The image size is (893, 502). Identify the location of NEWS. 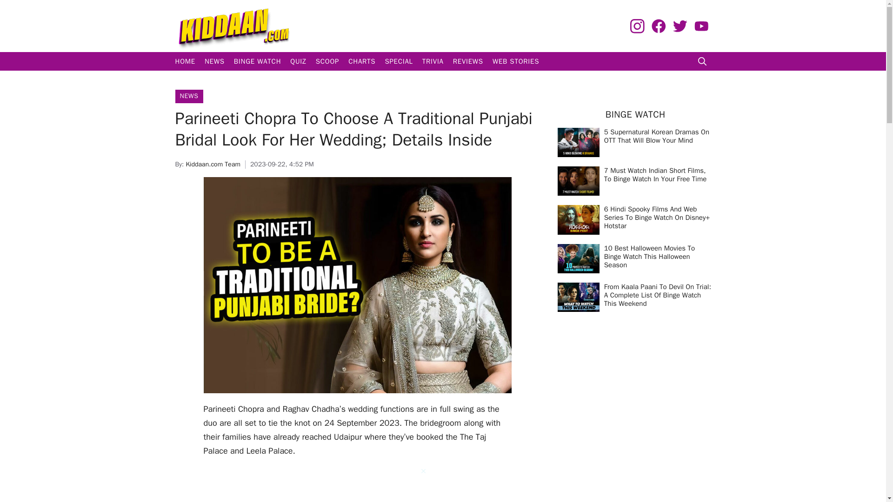
(189, 96).